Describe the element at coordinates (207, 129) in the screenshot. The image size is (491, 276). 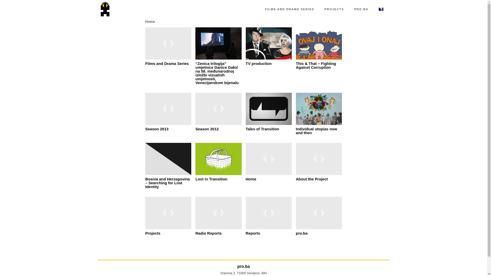
I see `Season 2012` at that location.